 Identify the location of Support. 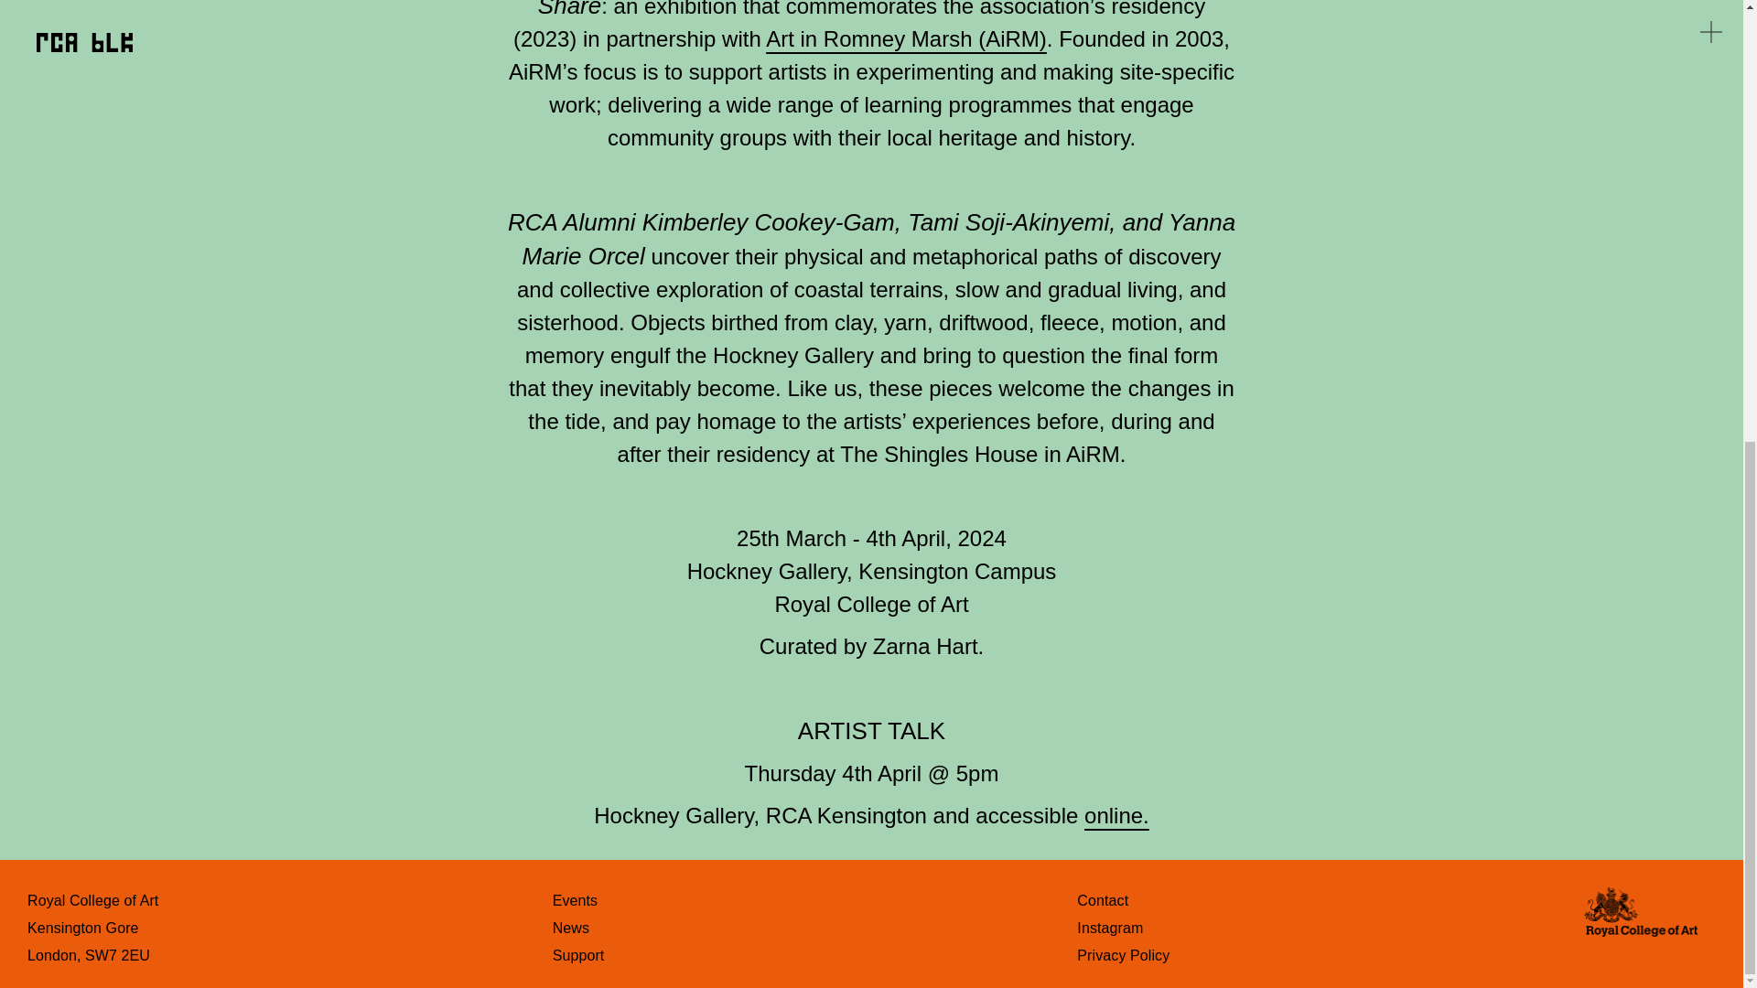
(578, 955).